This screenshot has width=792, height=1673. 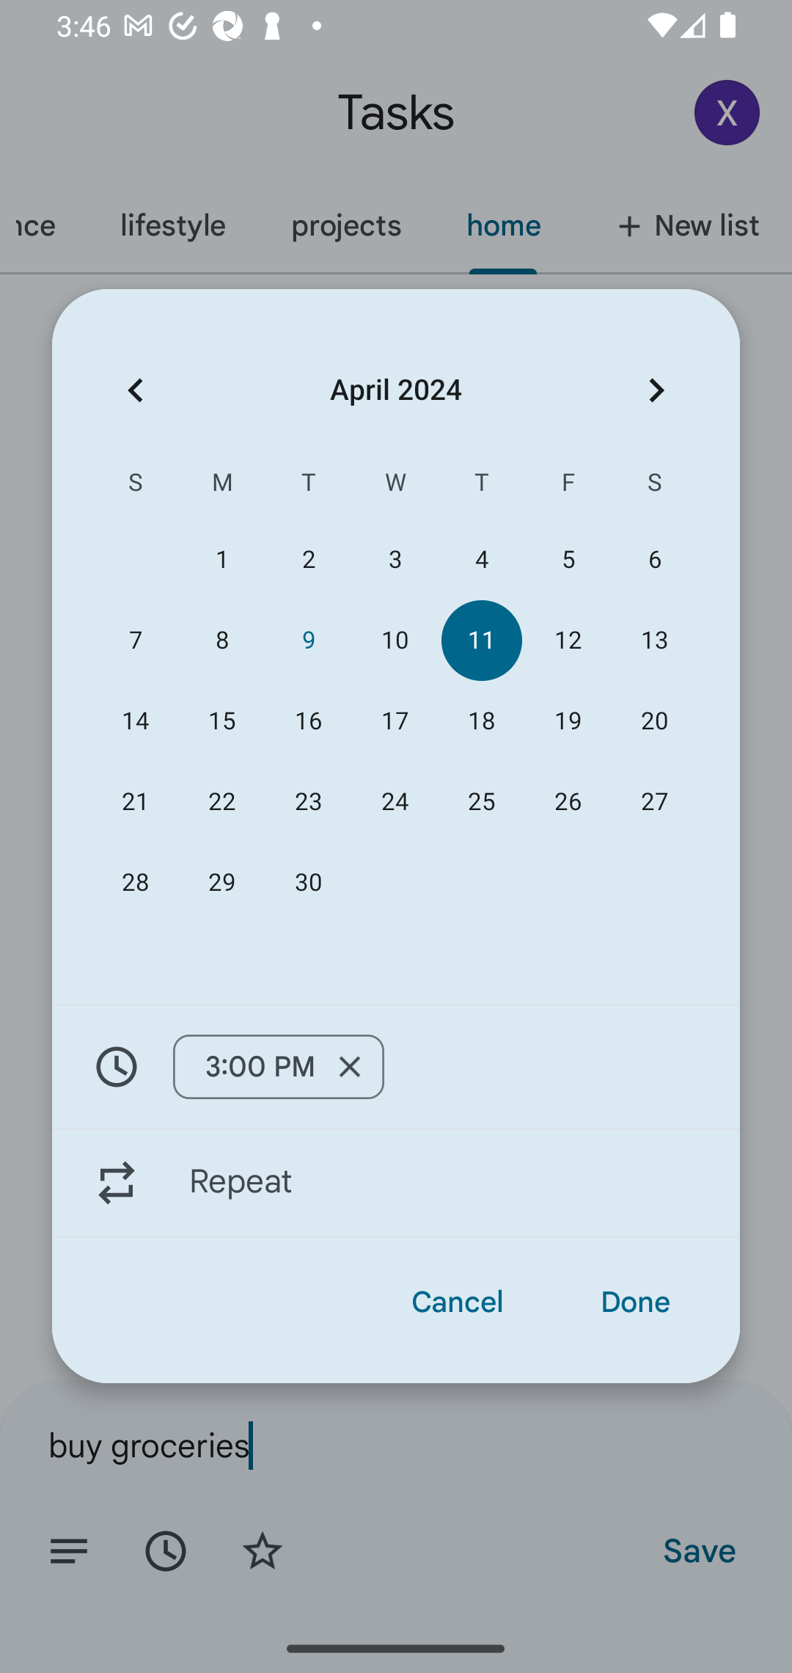 What do you see at coordinates (308, 561) in the screenshot?
I see `2 02 April 2024` at bounding box center [308, 561].